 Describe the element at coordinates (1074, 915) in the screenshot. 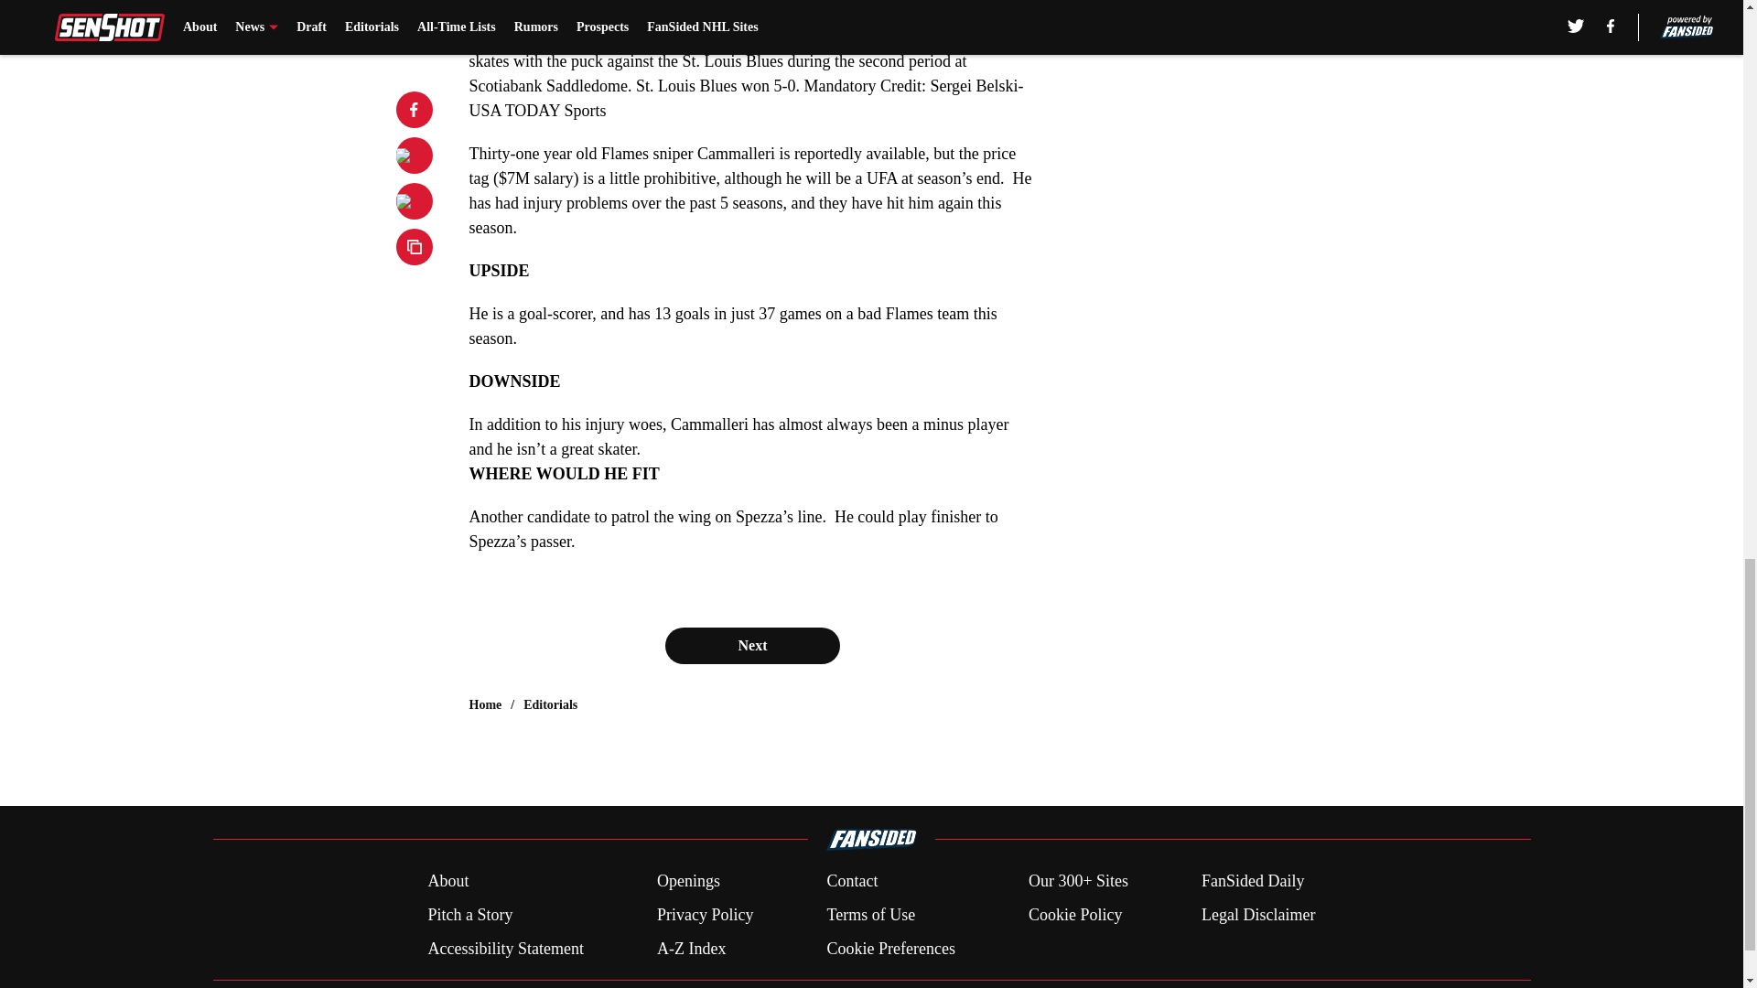

I see `Cookie Policy` at that location.